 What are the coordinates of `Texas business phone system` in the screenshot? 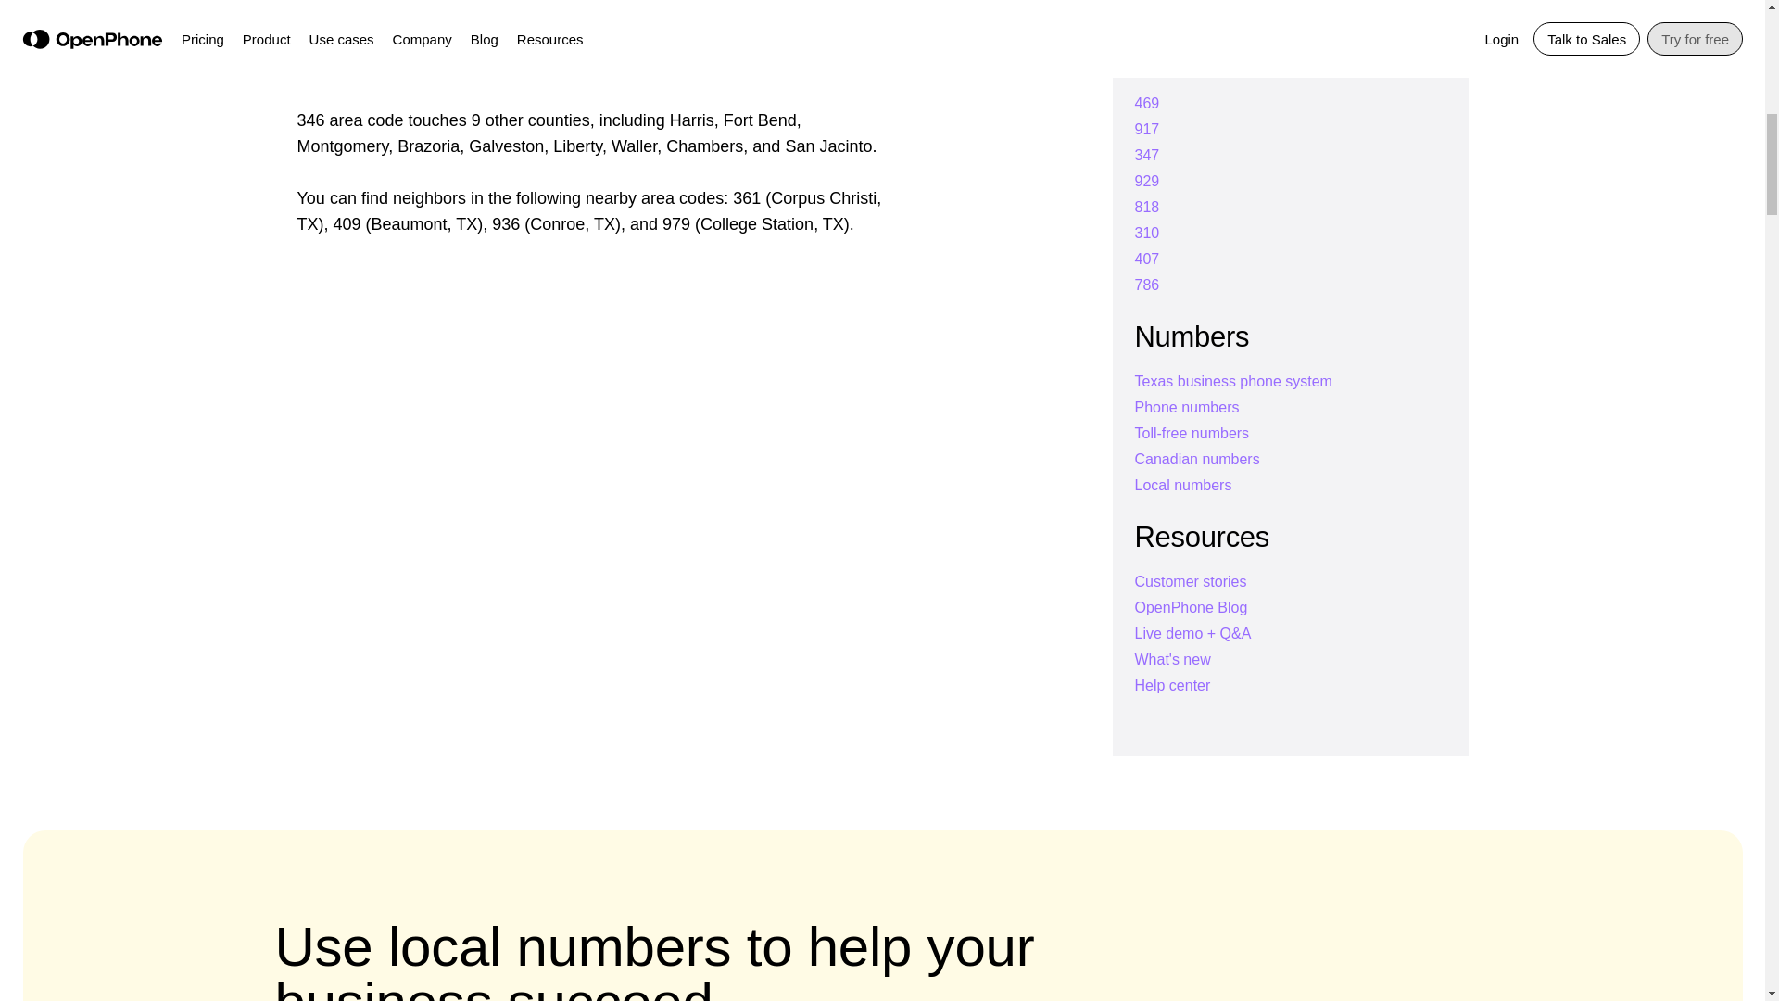 It's located at (1232, 381).